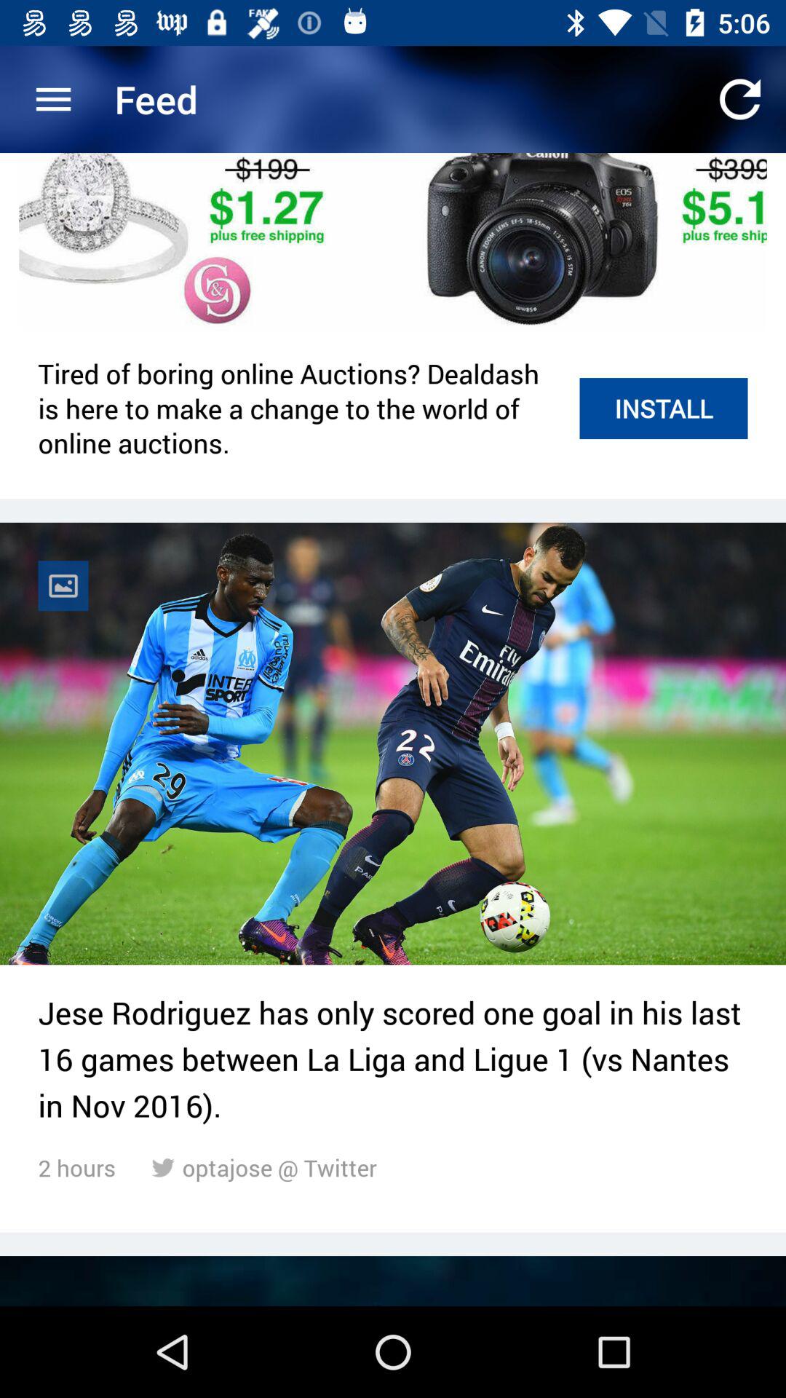 Image resolution: width=786 pixels, height=1398 pixels. What do you see at coordinates (301, 408) in the screenshot?
I see `tap the item to the left of install item` at bounding box center [301, 408].